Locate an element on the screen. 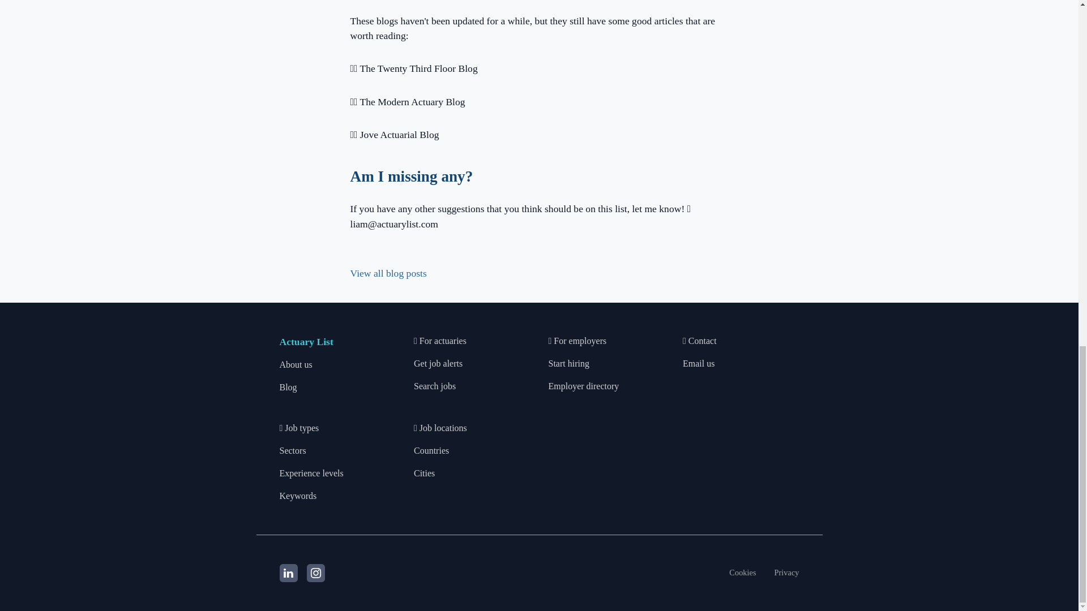  Employer directory is located at coordinates (583, 386).